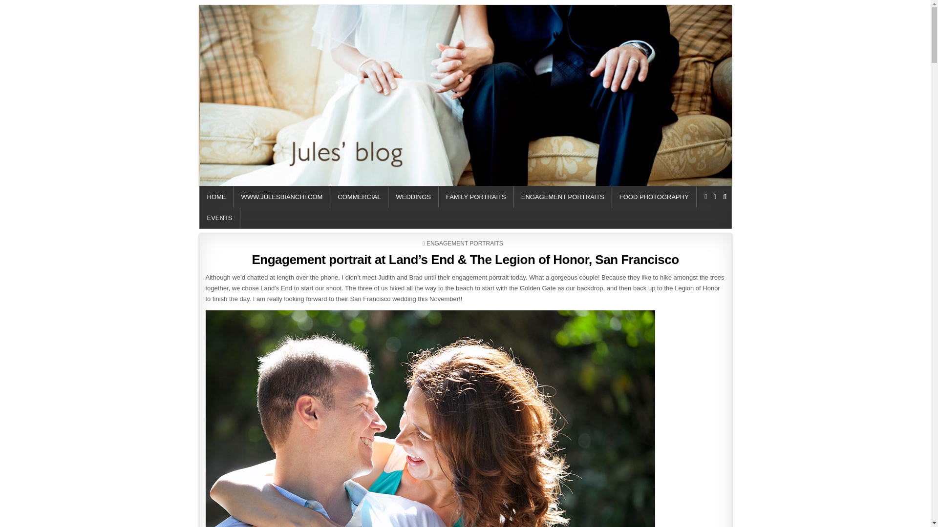 This screenshot has height=527, width=938. Describe the element at coordinates (413, 197) in the screenshot. I see `WEDDINGS` at that location.